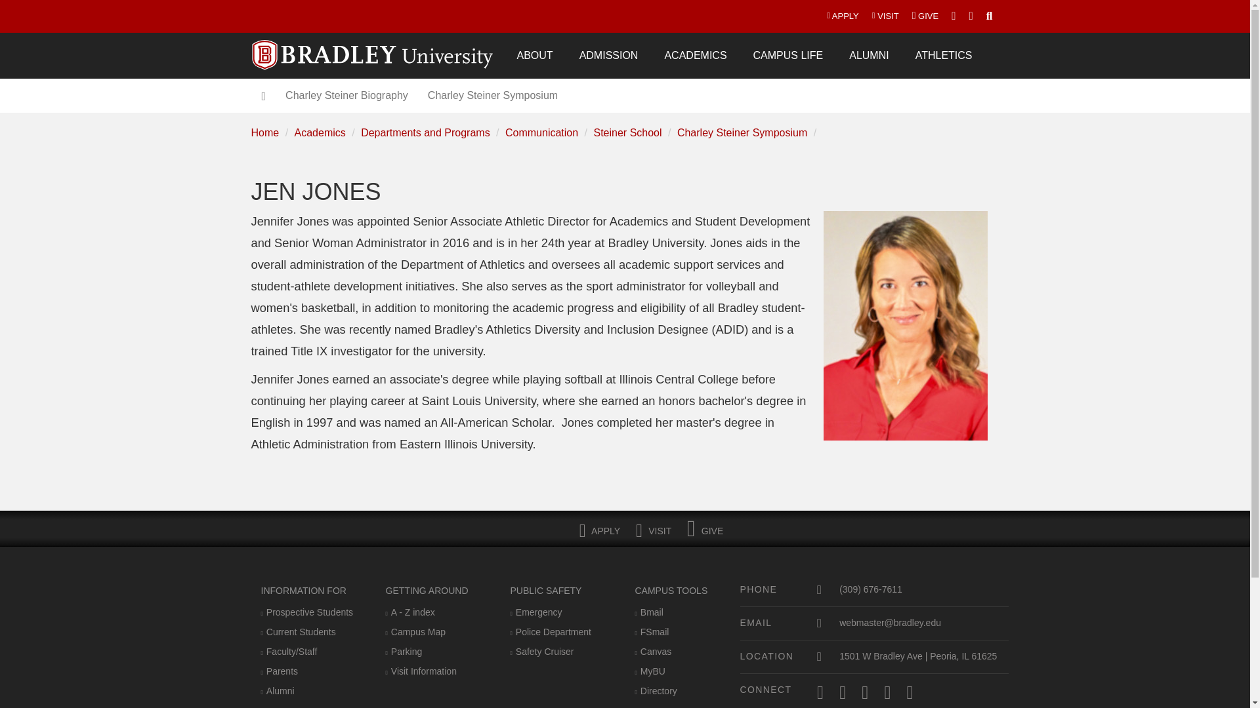 This screenshot has width=1260, height=708. What do you see at coordinates (886, 16) in the screenshot?
I see `VISIT` at bounding box center [886, 16].